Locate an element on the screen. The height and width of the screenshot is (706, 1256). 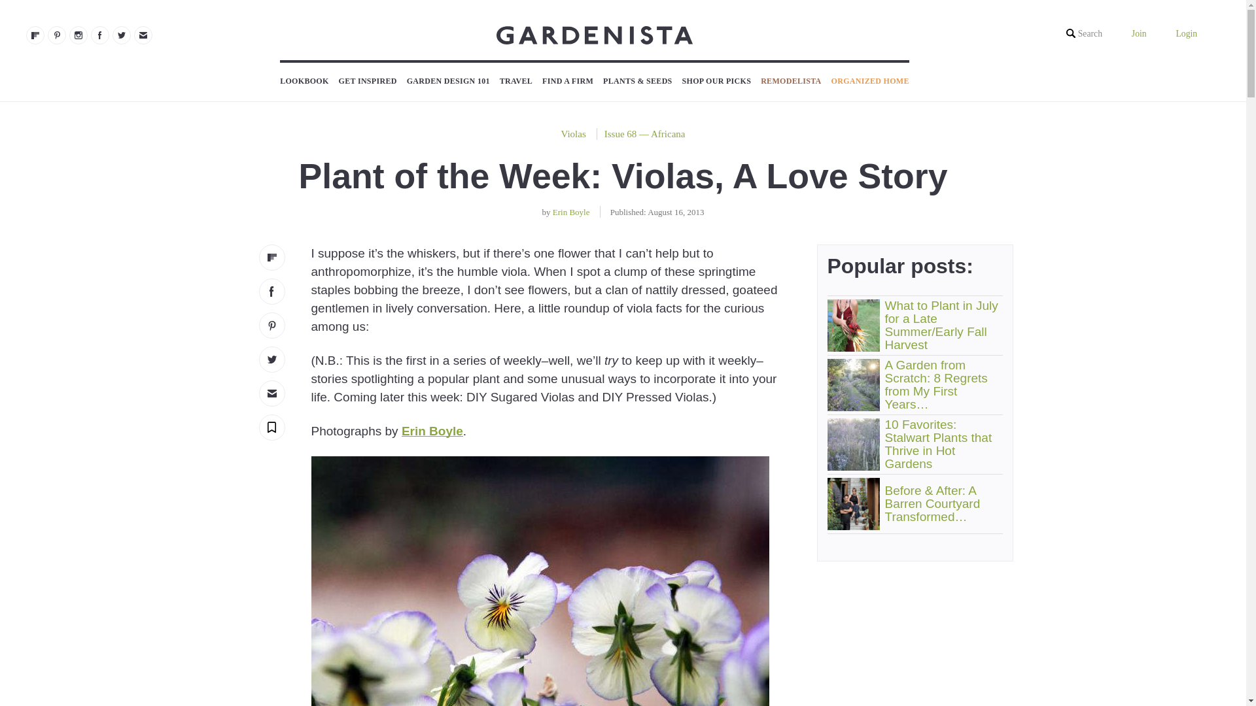
Posts by Erin Boyle is located at coordinates (571, 212).